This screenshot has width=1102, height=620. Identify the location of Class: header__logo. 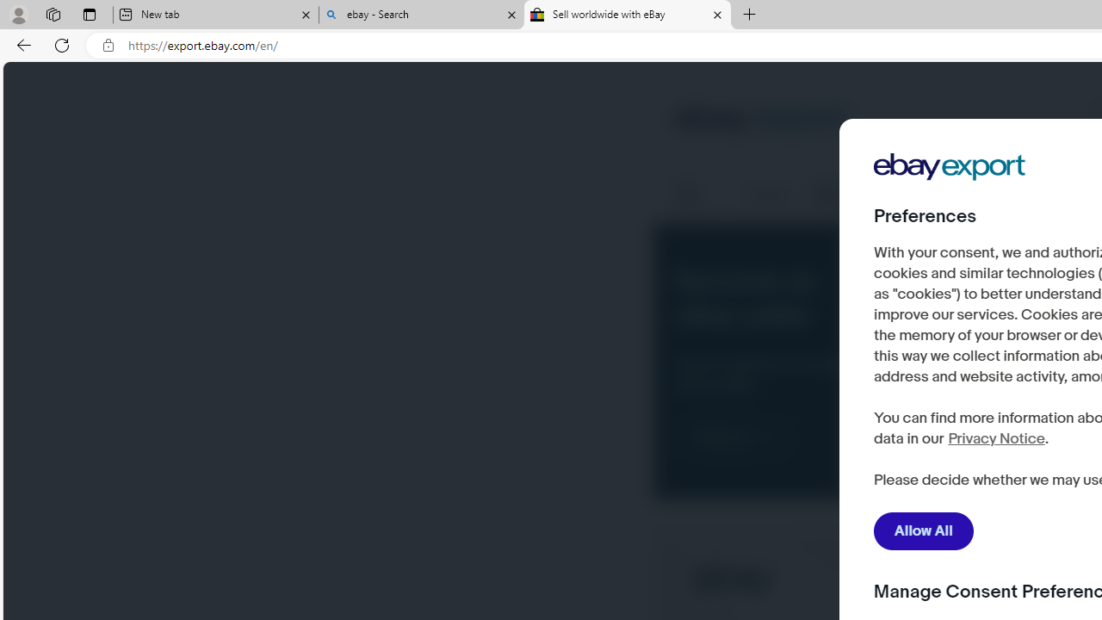
(761, 121).